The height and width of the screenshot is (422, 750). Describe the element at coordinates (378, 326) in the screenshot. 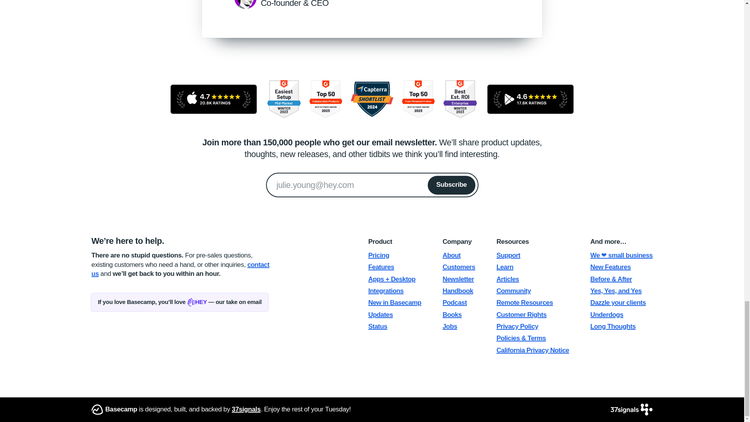

I see `Status` at that location.